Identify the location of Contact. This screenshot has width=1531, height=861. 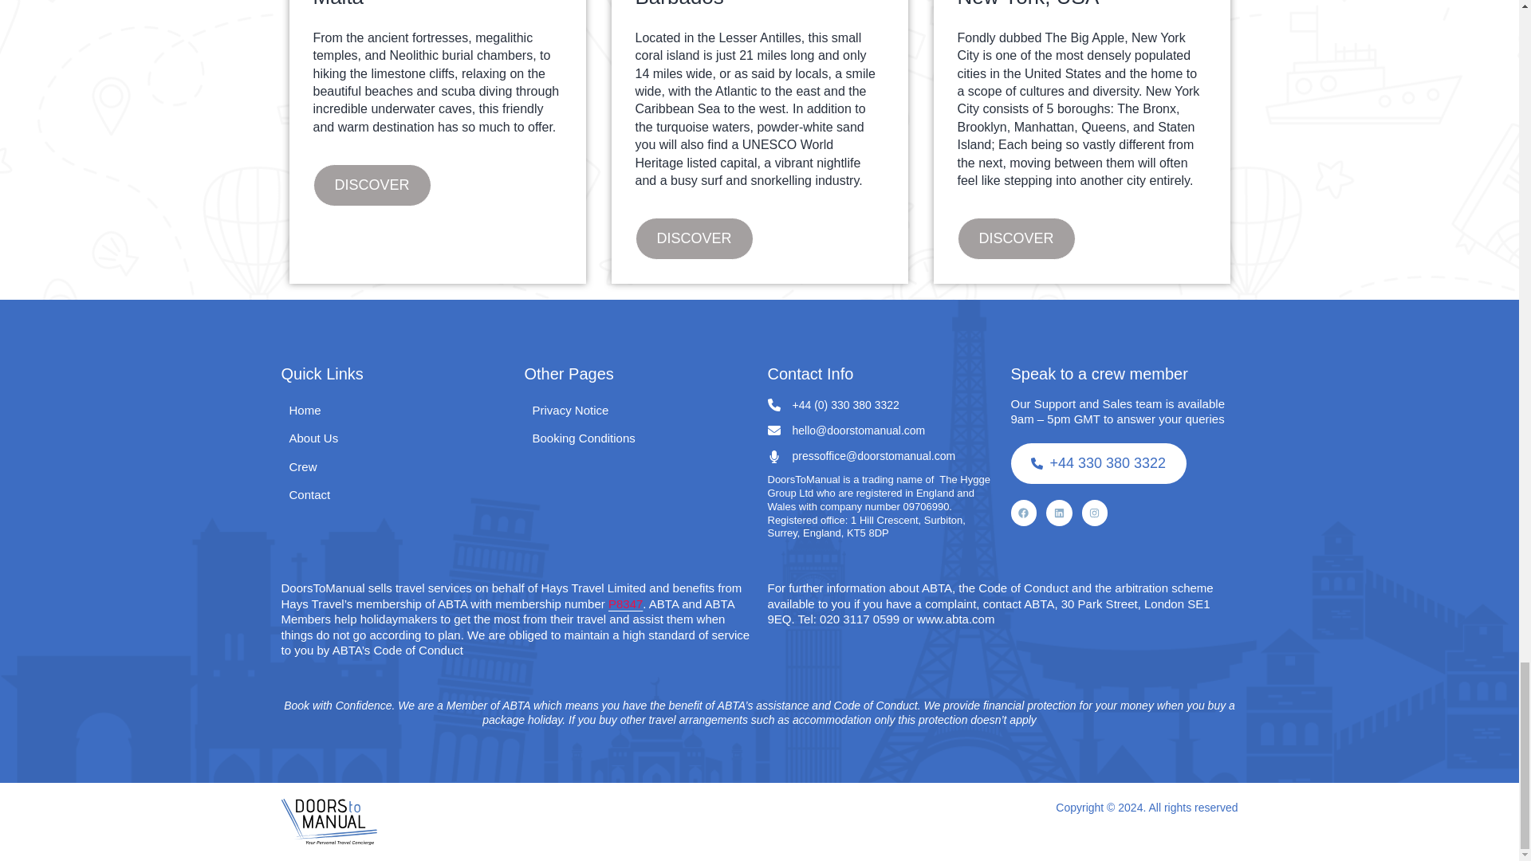
(309, 494).